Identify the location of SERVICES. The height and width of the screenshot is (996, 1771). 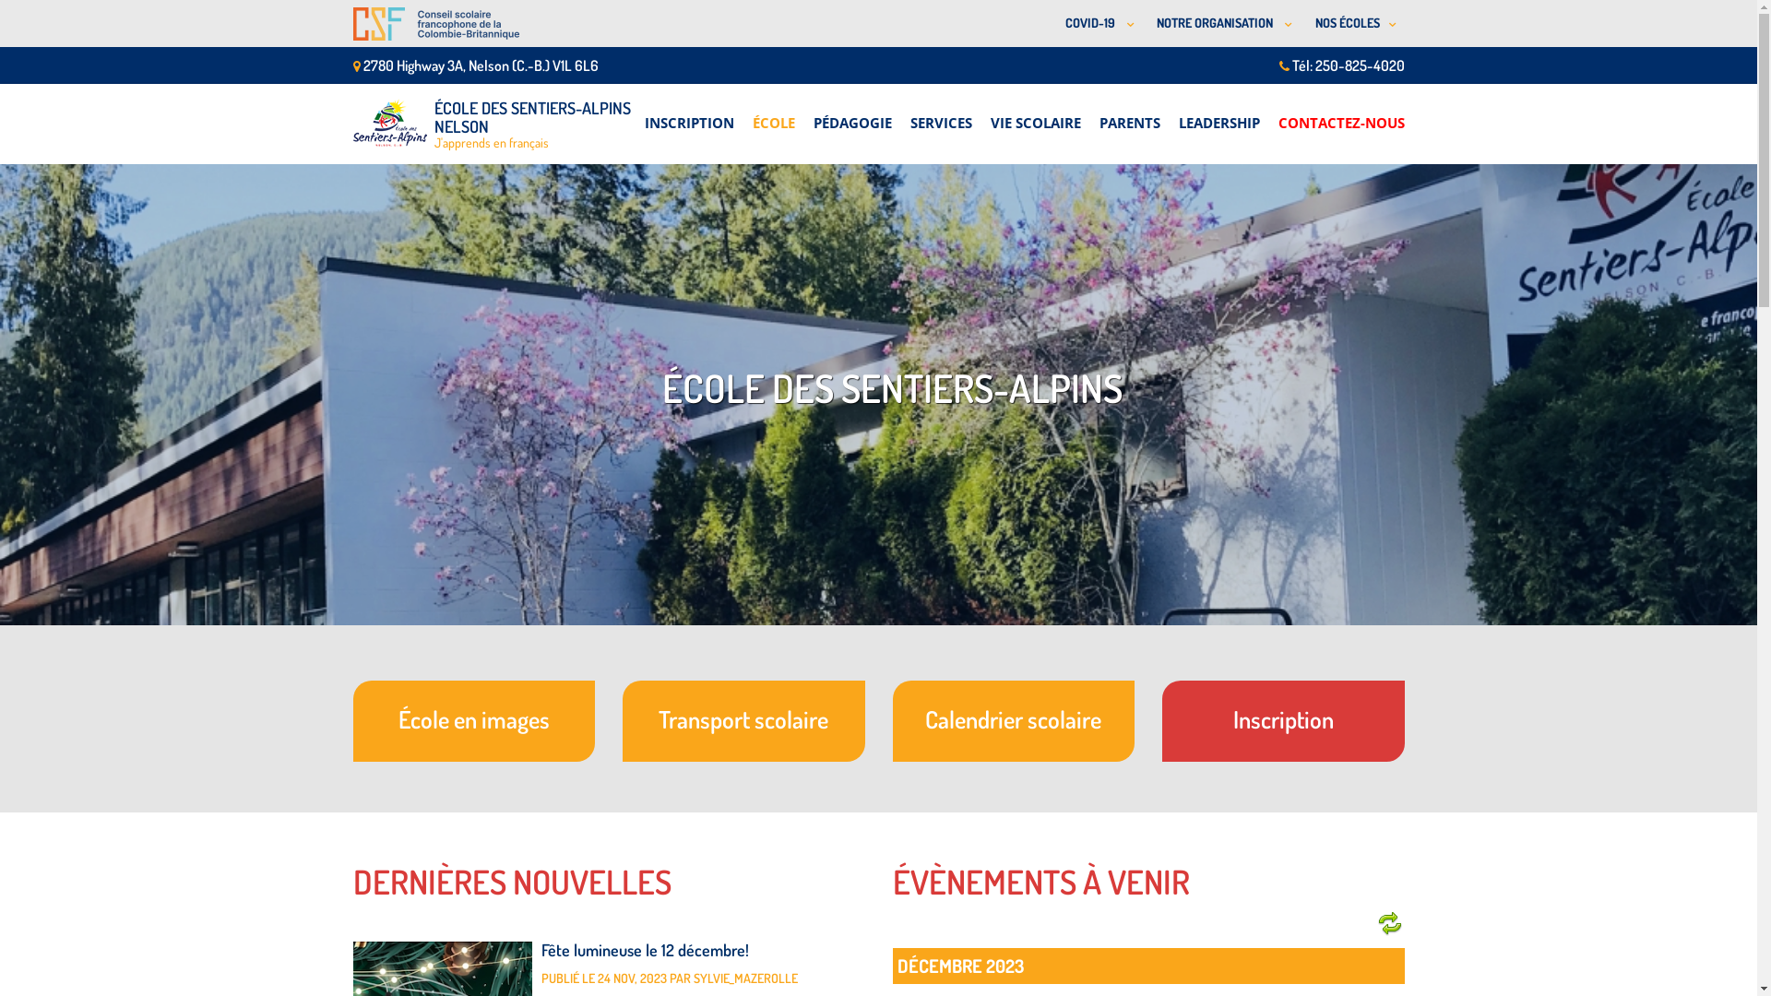
(941, 113).